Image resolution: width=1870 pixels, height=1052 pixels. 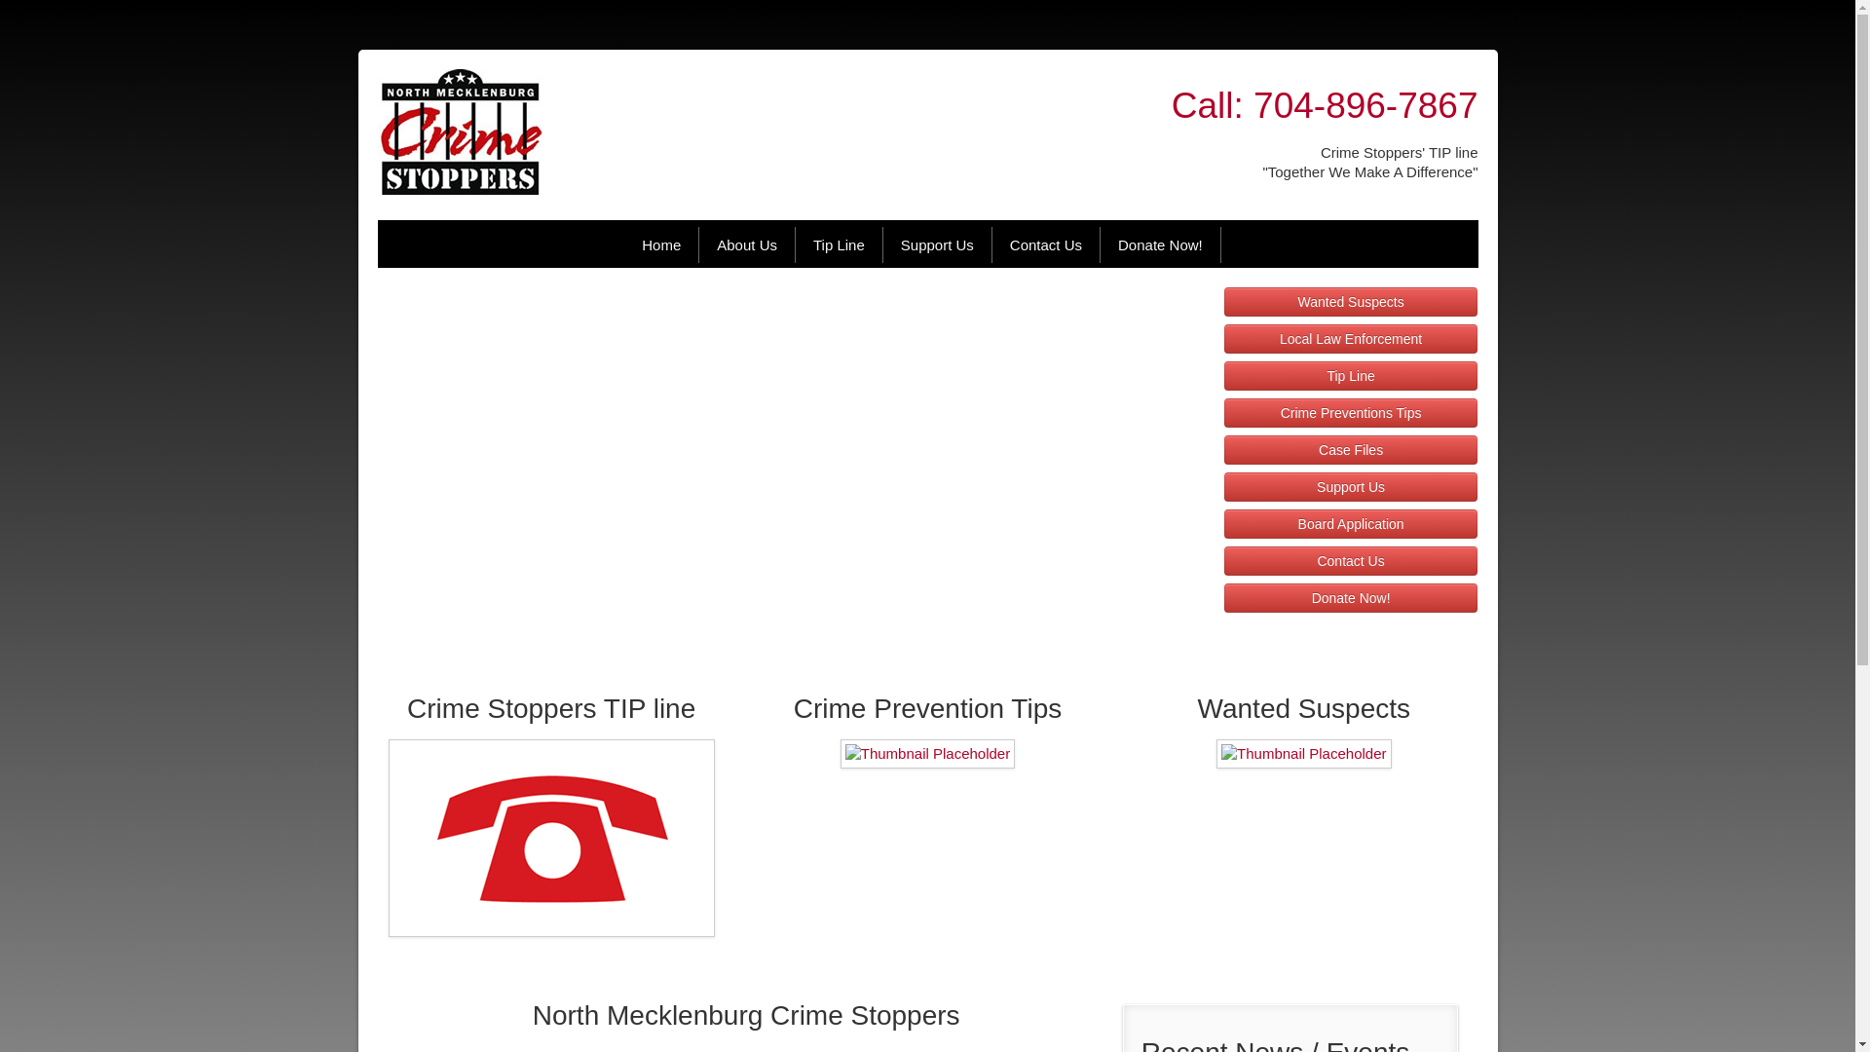 I want to click on Thumbnail Placeholder, so click(x=551, y=838).